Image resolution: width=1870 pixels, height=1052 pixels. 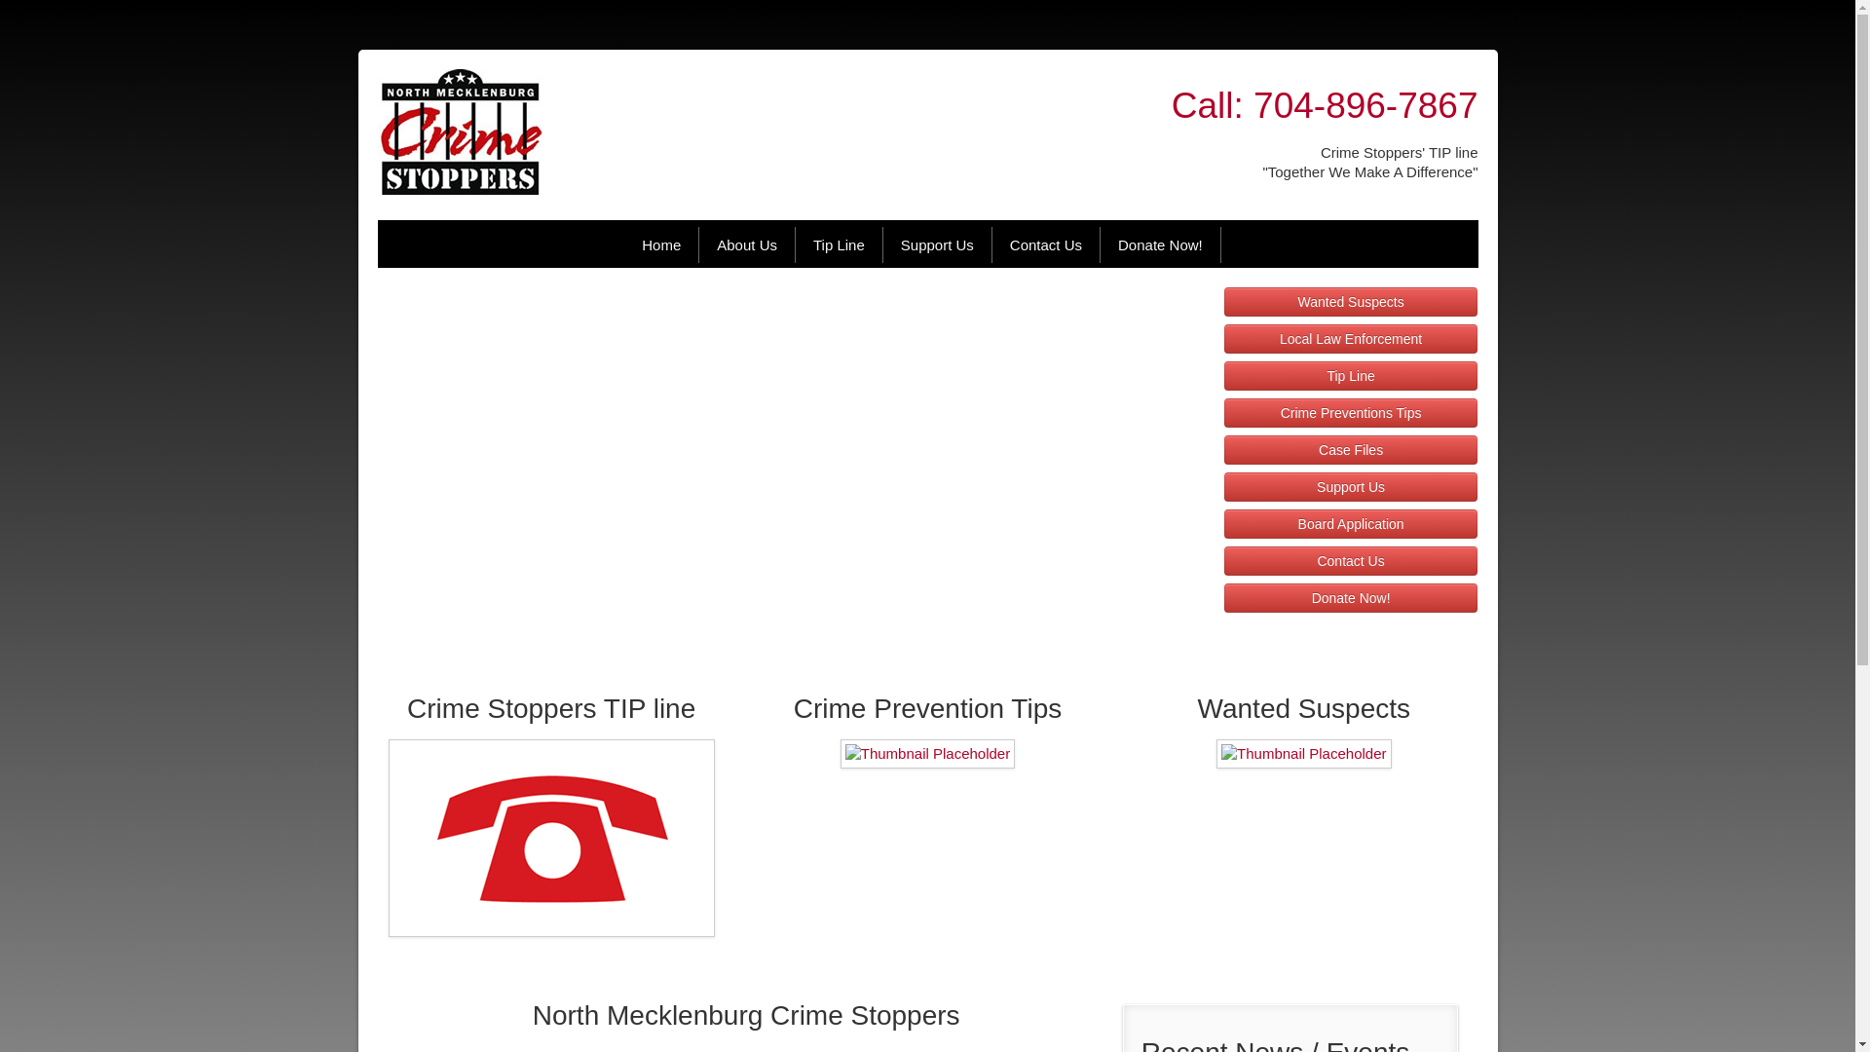 I want to click on Thumbnail Placeholder, so click(x=551, y=838).